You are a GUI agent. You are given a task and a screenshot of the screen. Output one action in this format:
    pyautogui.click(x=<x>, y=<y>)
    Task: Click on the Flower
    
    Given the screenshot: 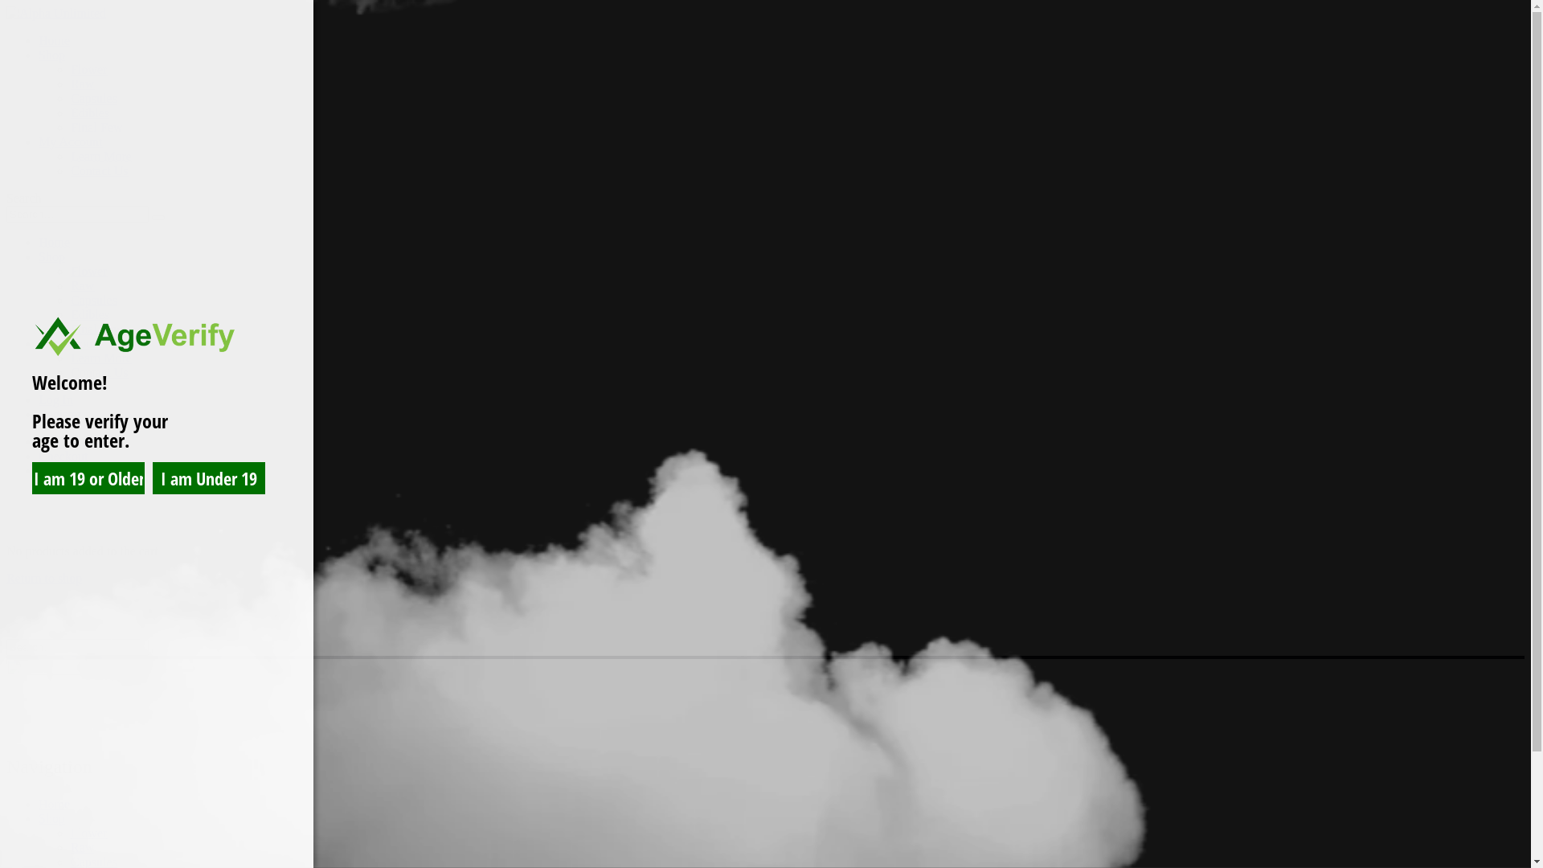 What is the action you would take?
    pyautogui.click(x=88, y=272)
    